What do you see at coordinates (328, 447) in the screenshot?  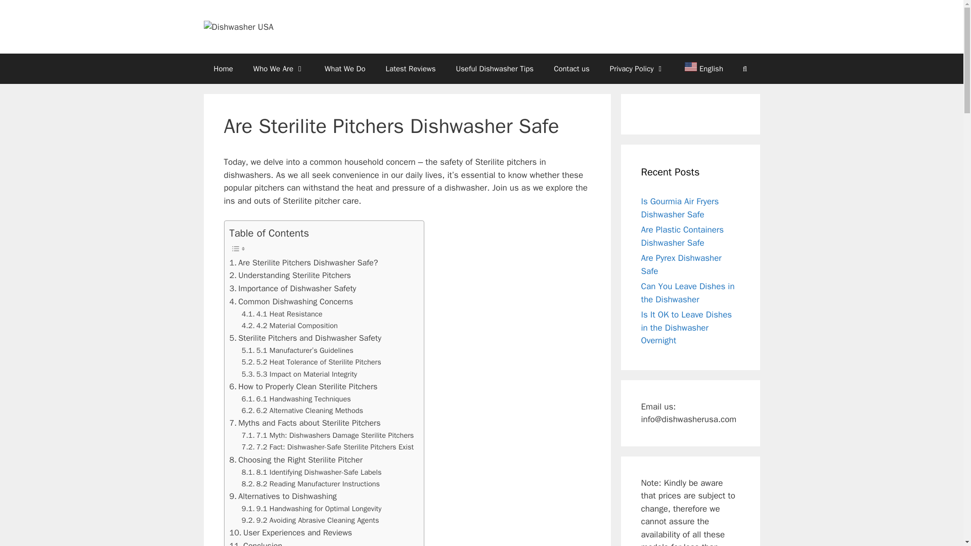 I see `7.2 Fact: Dishwasher-Safe Sterilite Pitchers Exist` at bounding box center [328, 447].